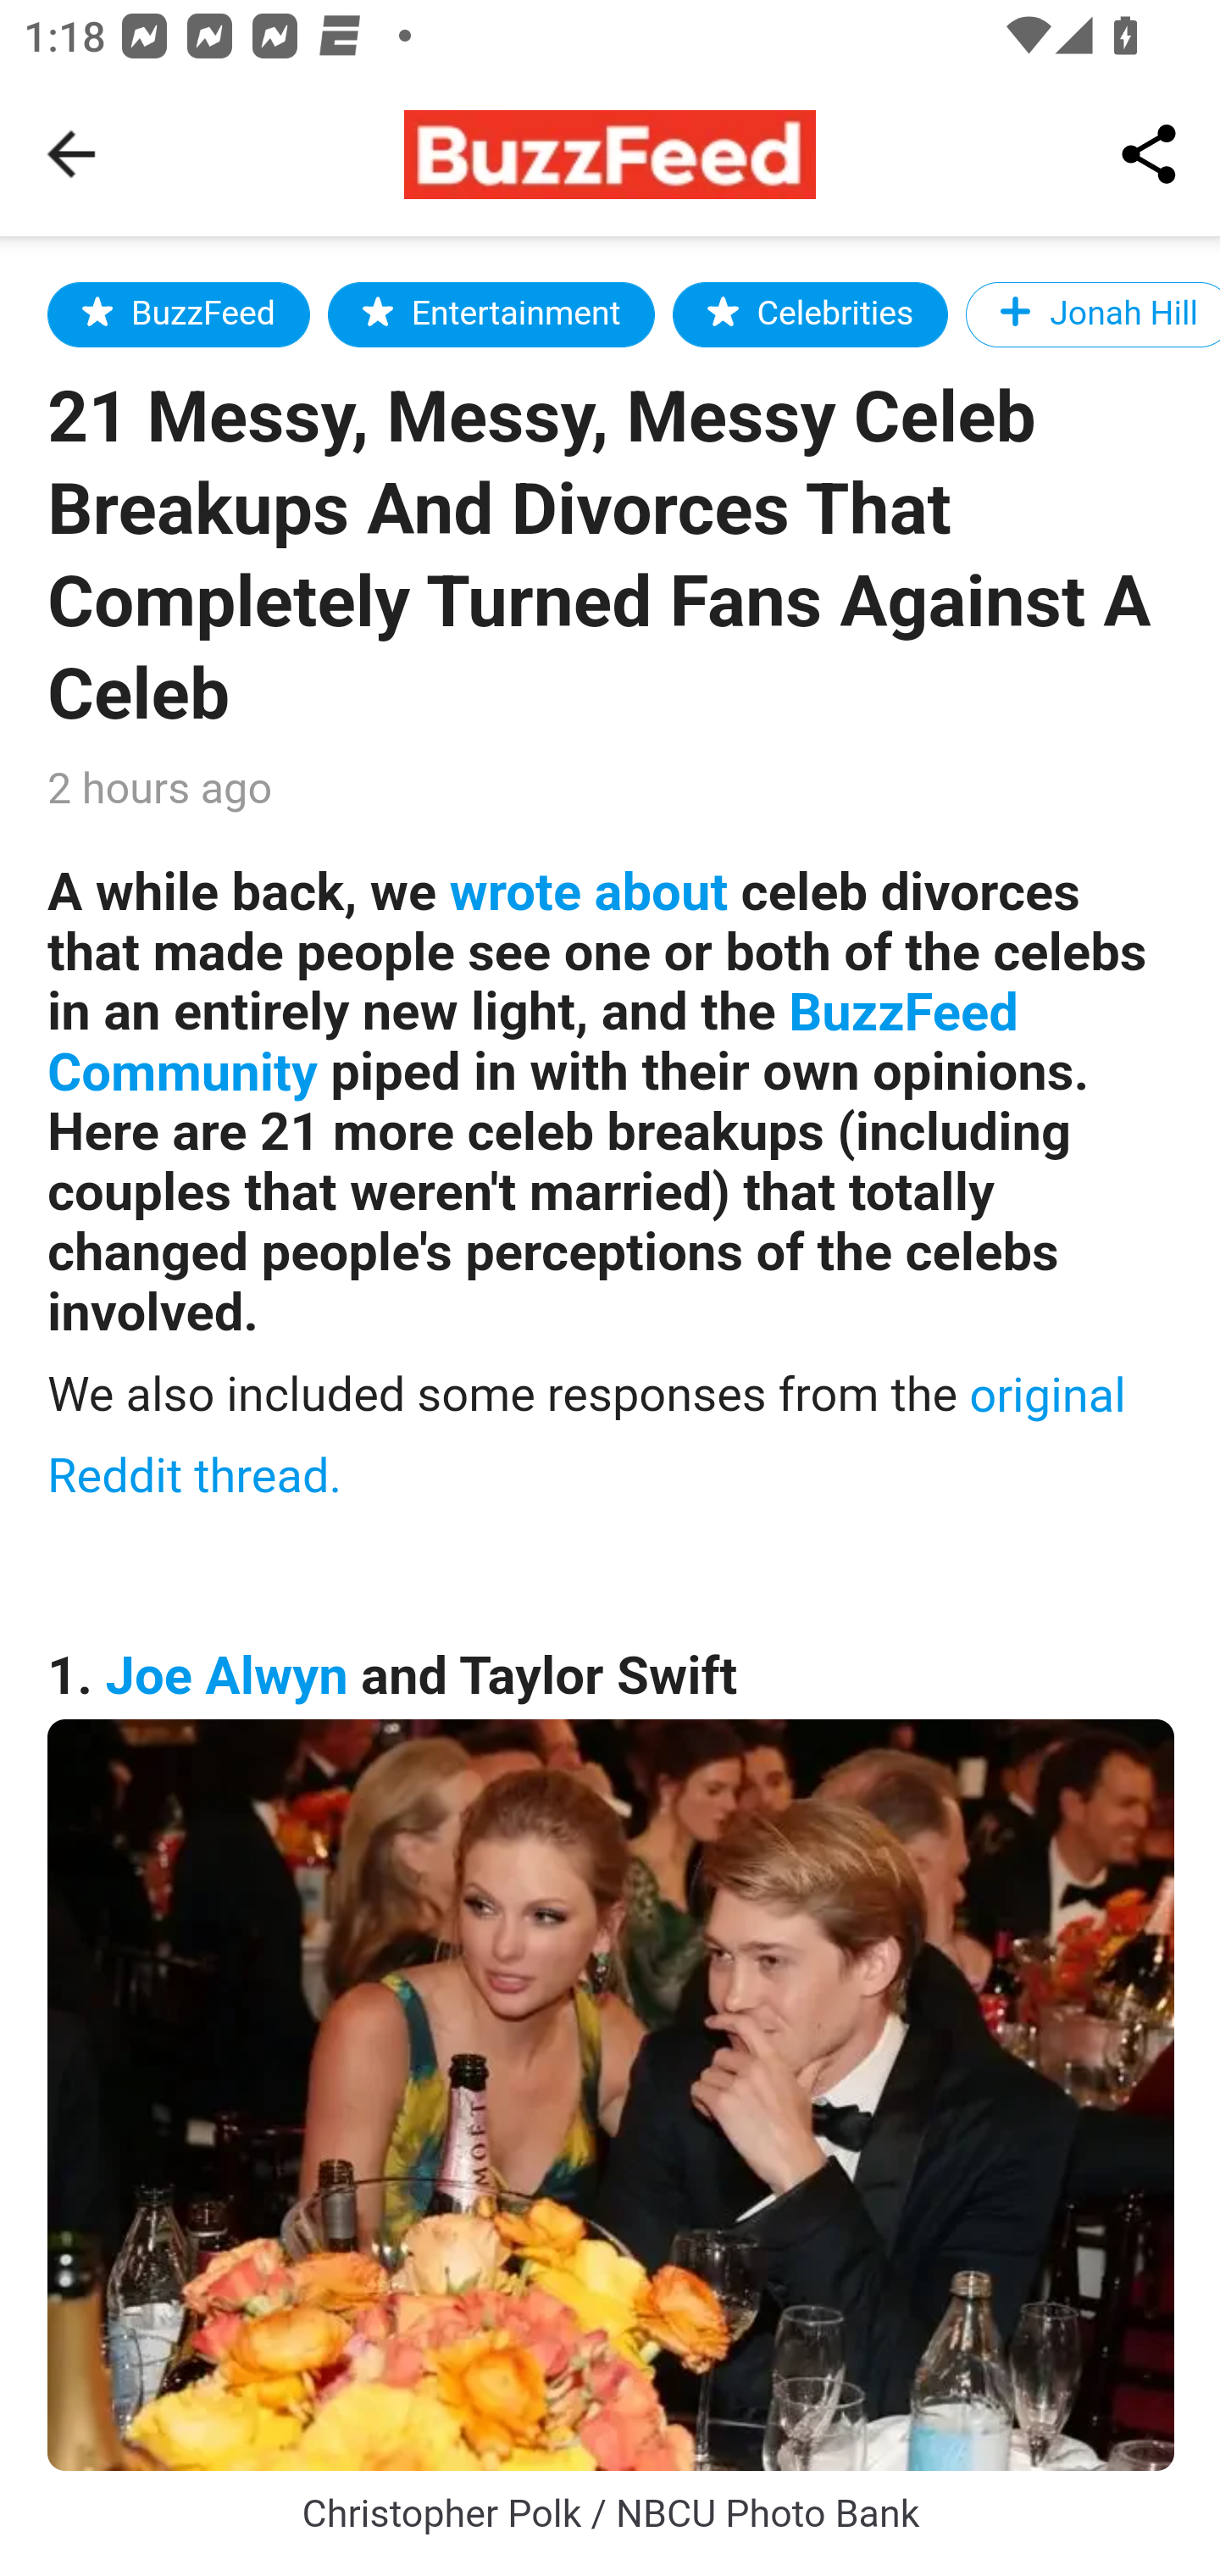 This screenshot has width=1220, height=2576. Describe the element at coordinates (809, 314) in the screenshot. I see `Celebrities` at that location.